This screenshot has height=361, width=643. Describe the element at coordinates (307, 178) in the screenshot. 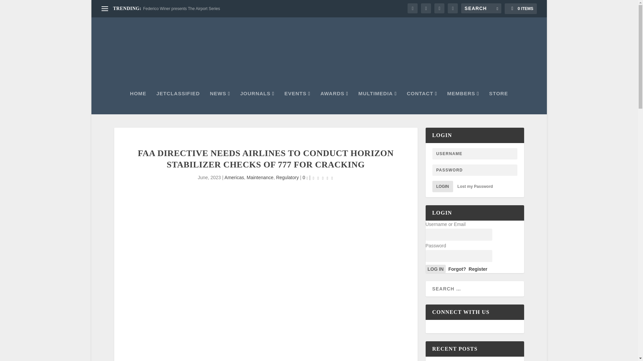

I see `comment count` at that location.